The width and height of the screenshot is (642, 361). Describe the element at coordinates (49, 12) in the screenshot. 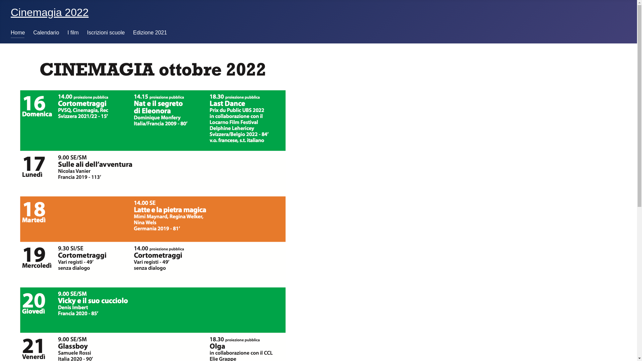

I see `Cinemagia 2022` at that location.